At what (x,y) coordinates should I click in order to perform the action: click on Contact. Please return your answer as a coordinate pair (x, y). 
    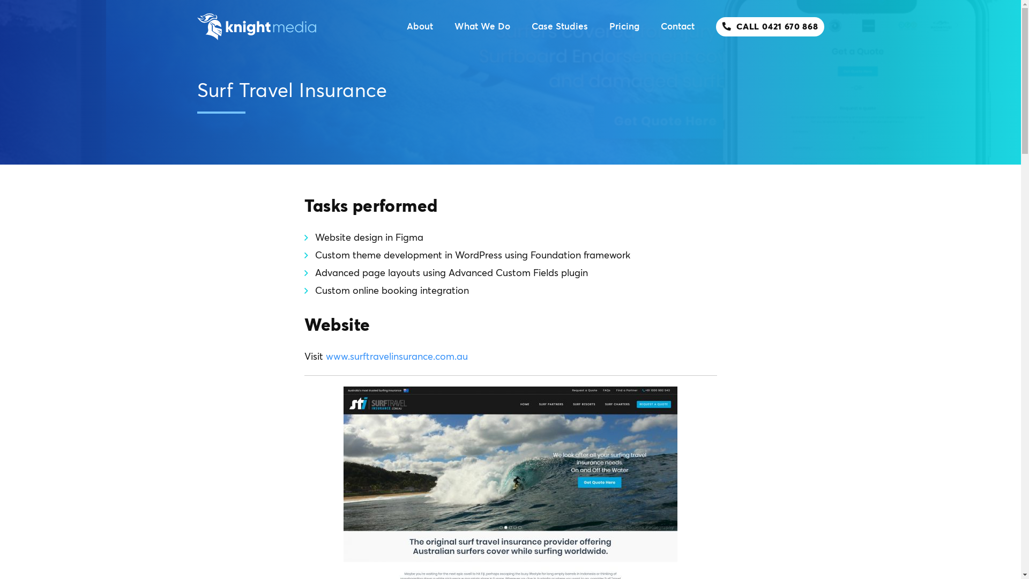
    Looking at the image, I should click on (677, 27).